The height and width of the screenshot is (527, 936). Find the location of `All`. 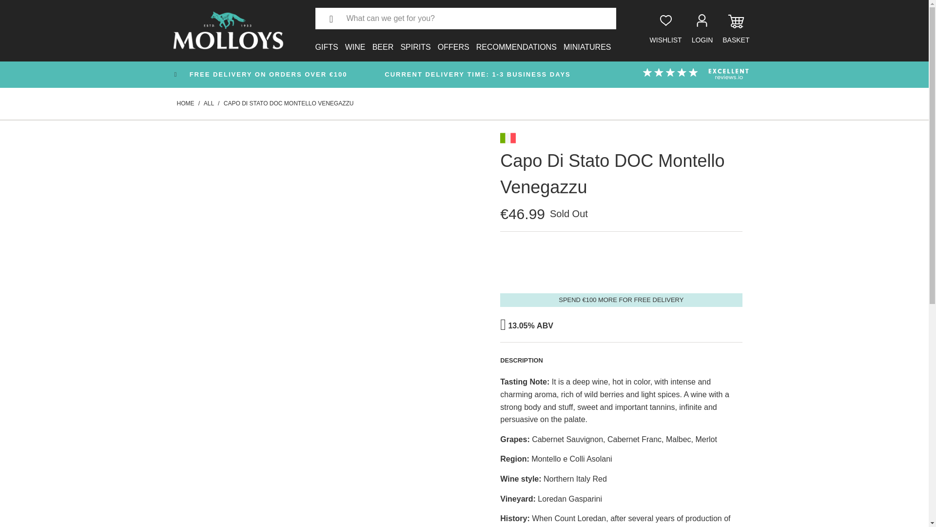

All is located at coordinates (209, 103).